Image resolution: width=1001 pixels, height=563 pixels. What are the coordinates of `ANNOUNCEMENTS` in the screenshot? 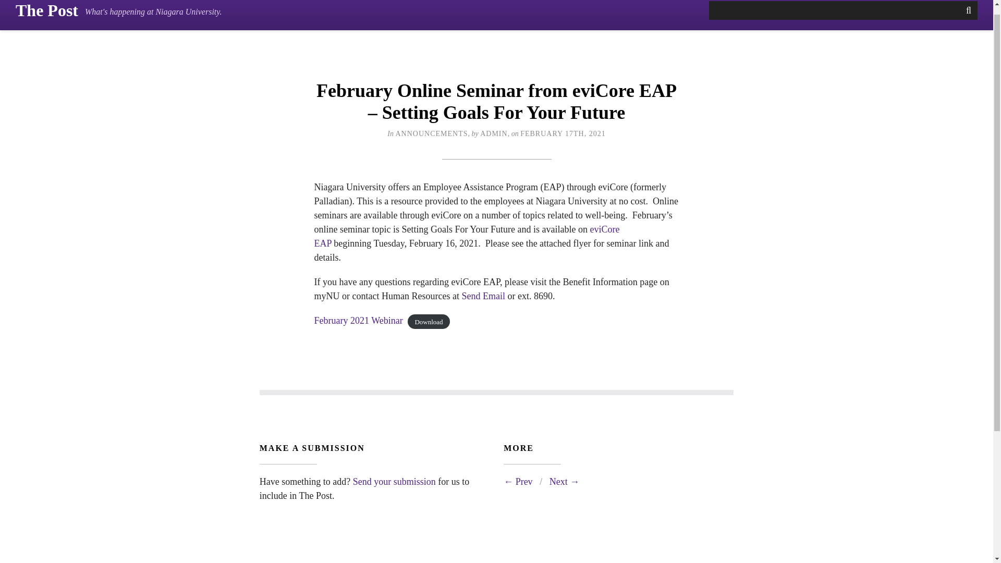 It's located at (431, 133).